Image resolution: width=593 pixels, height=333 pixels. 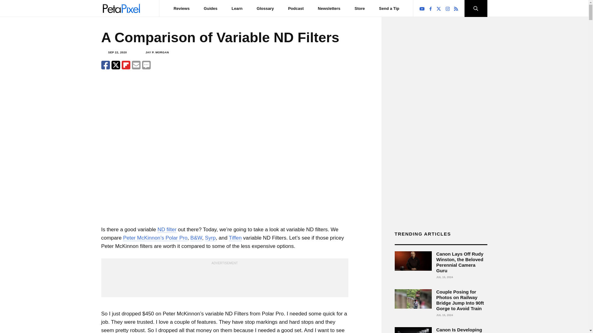 What do you see at coordinates (448, 9) in the screenshot?
I see `Follow PetaPixel on Instagram` at bounding box center [448, 9].